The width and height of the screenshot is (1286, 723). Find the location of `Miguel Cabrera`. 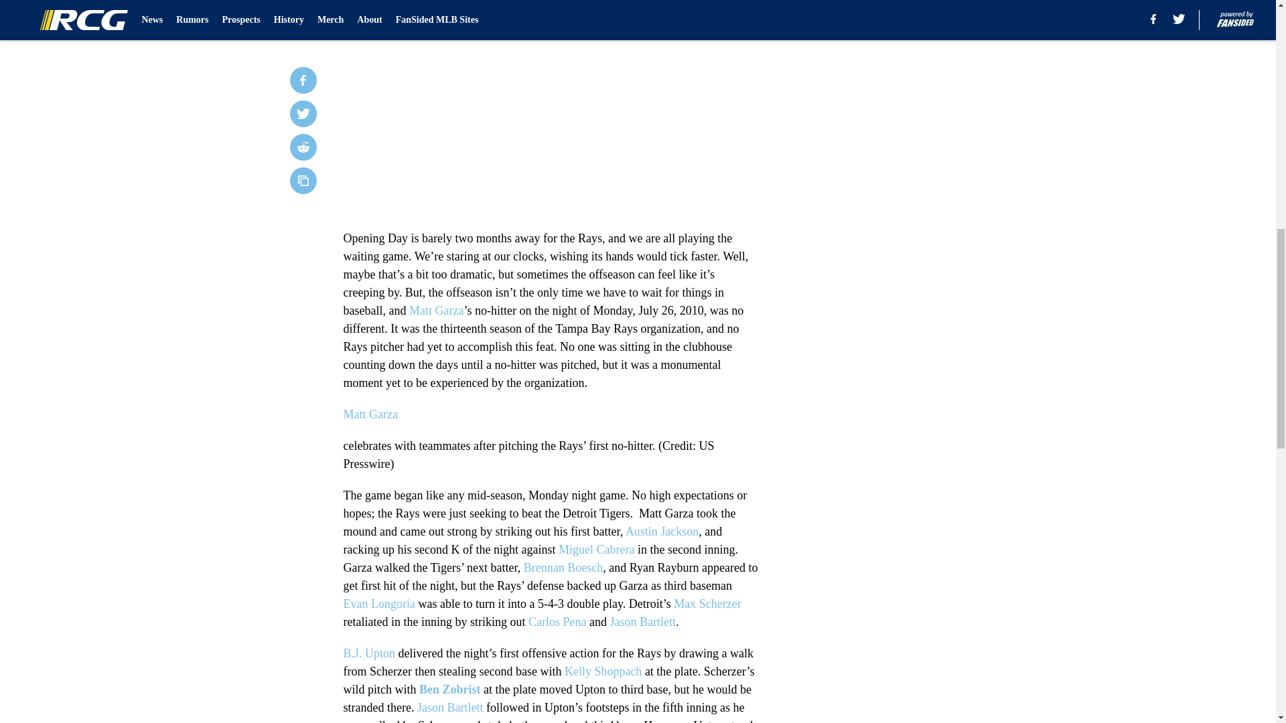

Miguel Cabrera is located at coordinates (596, 549).